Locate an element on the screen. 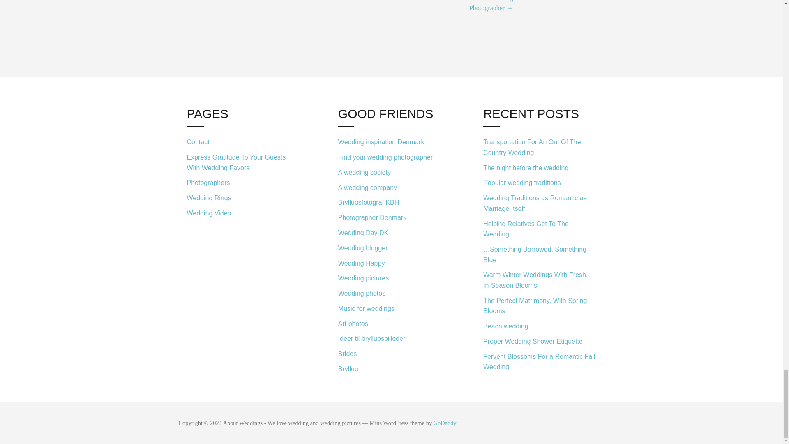 This screenshot has width=789, height=444. Bryllupsfotograf KBH is located at coordinates (391, 203).